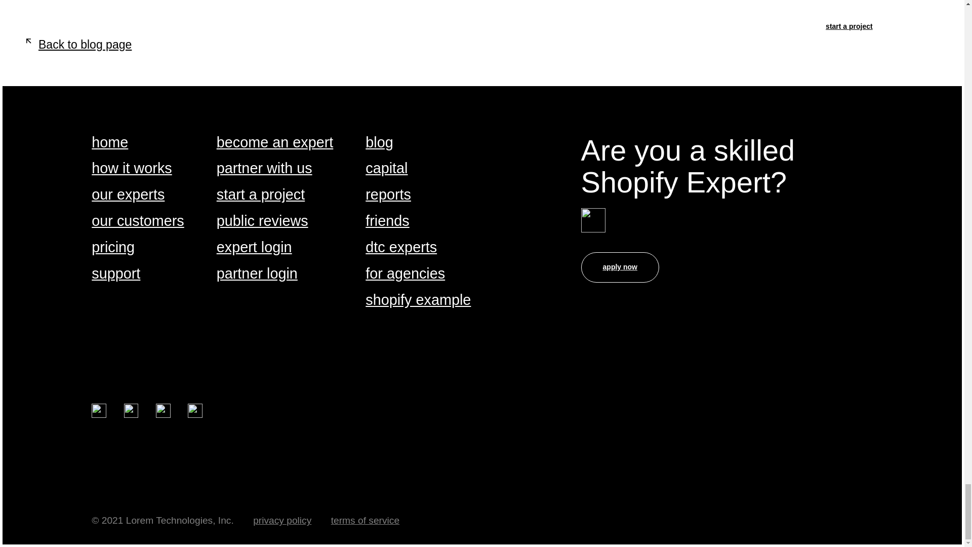 This screenshot has height=547, width=972. I want to click on expert login, so click(254, 248).